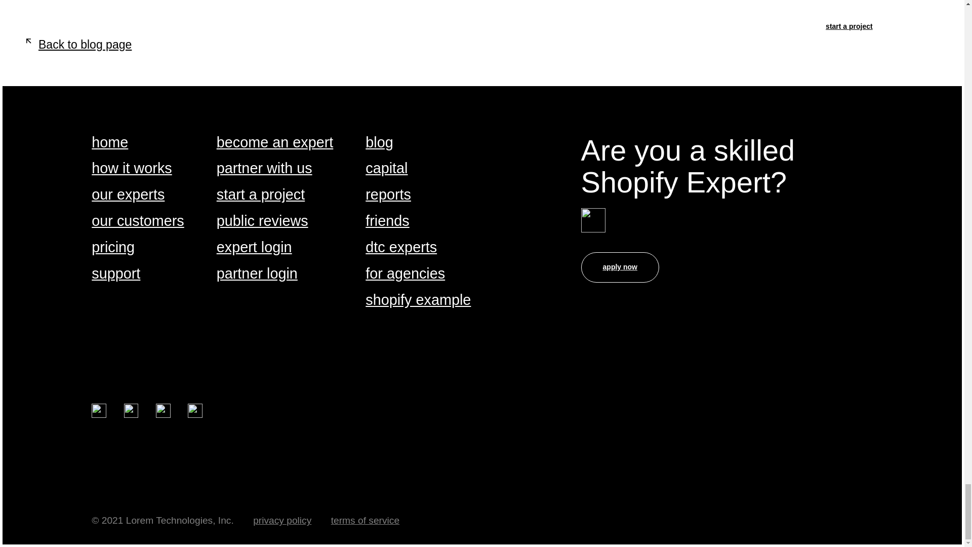 This screenshot has height=547, width=972. I want to click on expert login, so click(254, 248).